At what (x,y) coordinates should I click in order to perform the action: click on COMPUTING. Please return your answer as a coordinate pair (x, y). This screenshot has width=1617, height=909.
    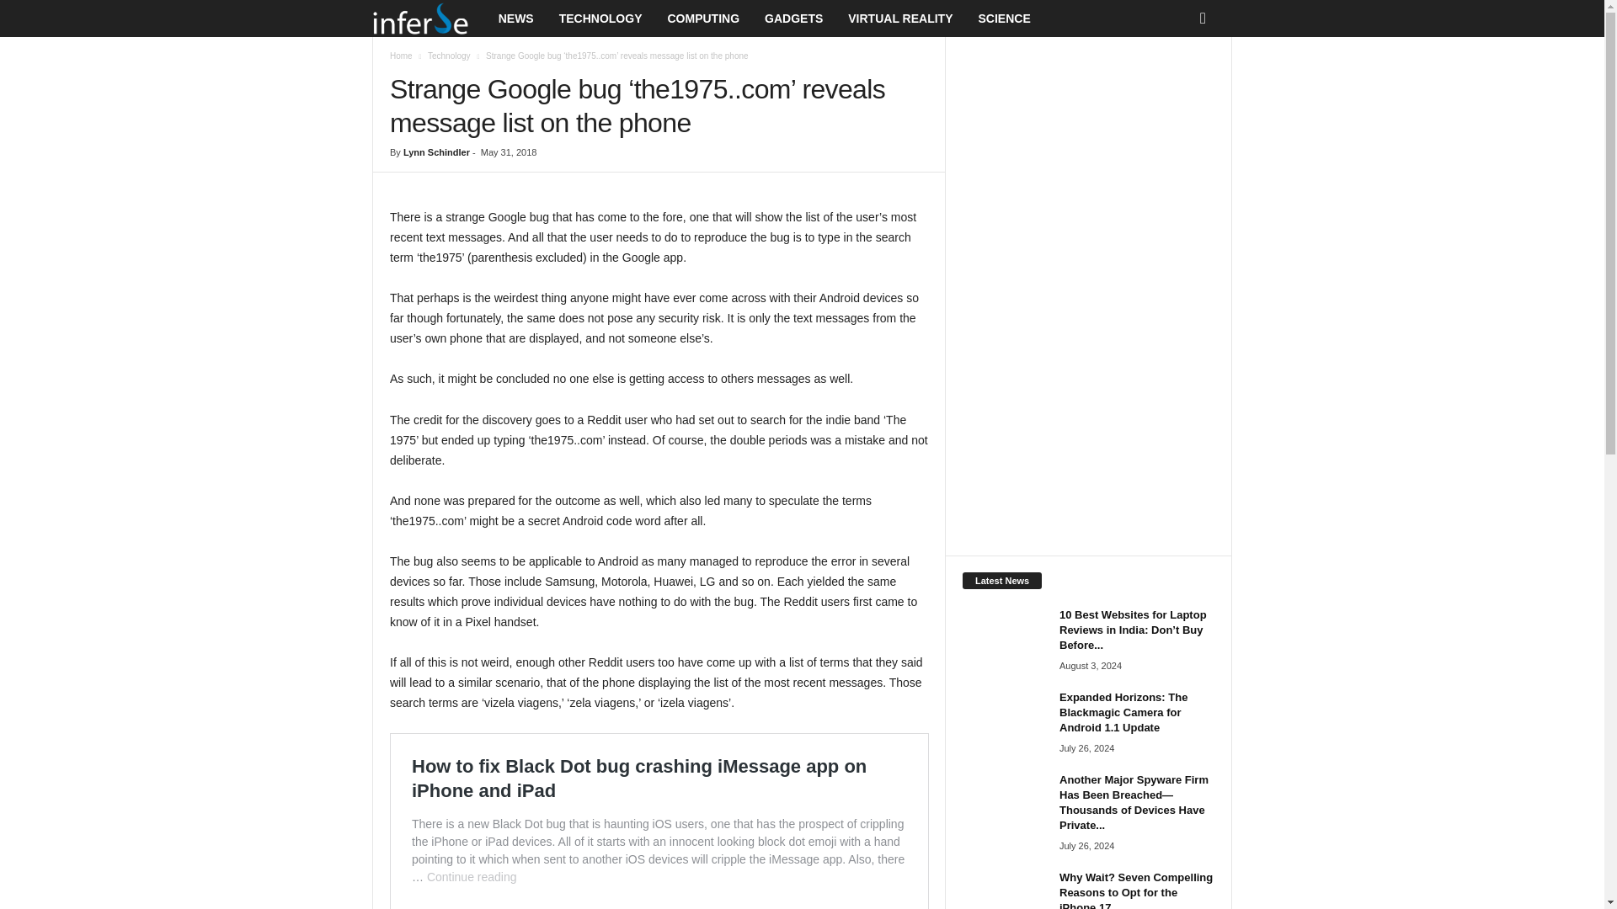
    Looking at the image, I should click on (702, 19).